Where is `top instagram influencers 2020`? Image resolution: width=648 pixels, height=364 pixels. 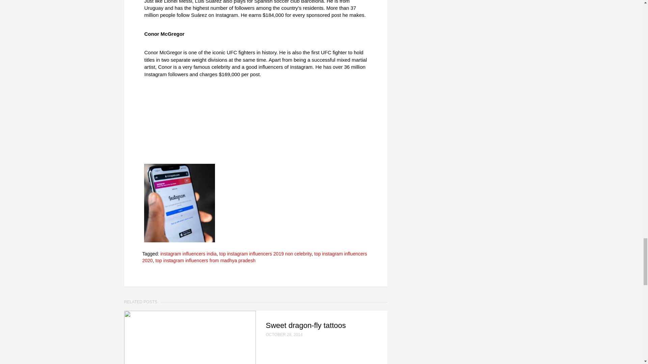
top instagram influencers 2020 is located at coordinates (255, 257).